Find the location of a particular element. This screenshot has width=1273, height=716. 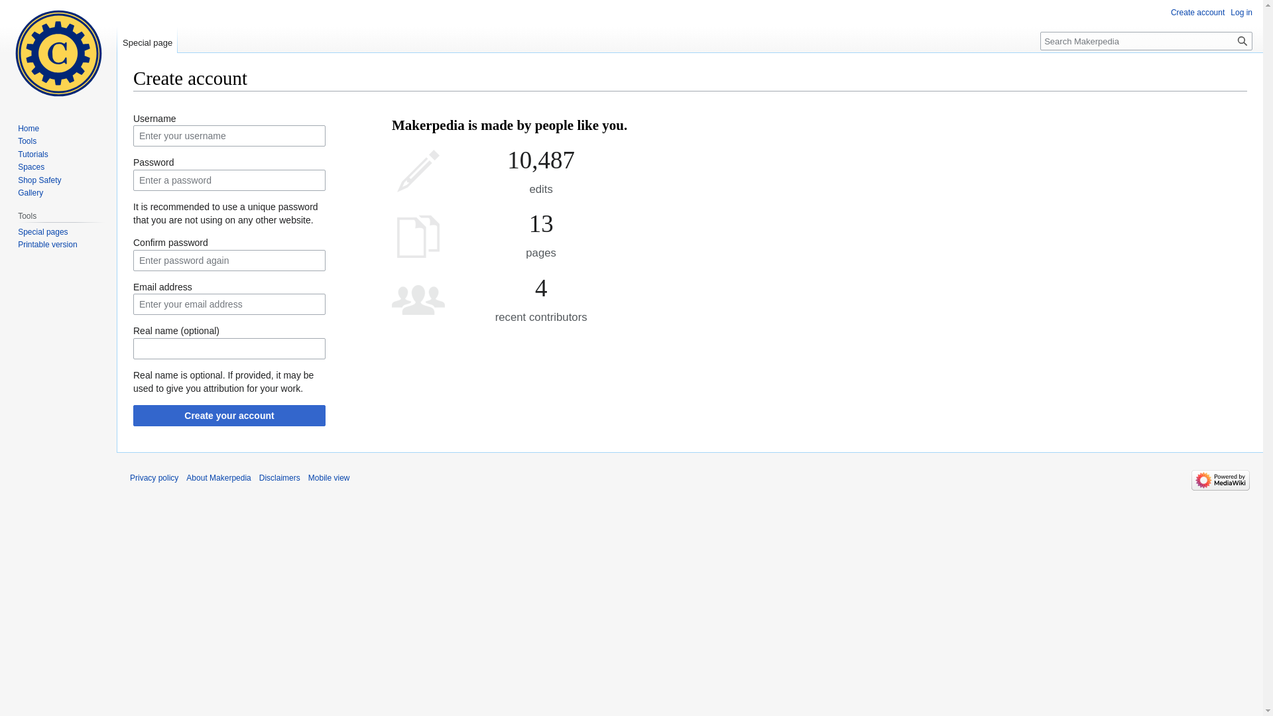

Create your account is located at coordinates (229, 416).